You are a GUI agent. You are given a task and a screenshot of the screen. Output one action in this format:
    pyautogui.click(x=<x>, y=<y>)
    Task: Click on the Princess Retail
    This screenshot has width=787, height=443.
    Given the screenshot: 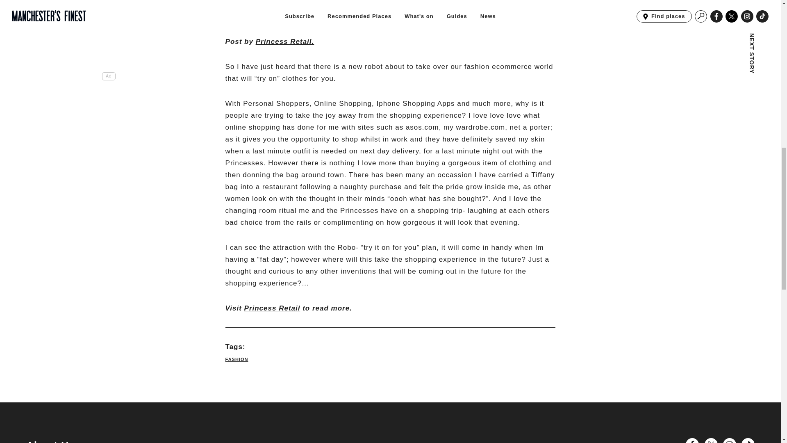 What is the action you would take?
    pyautogui.click(x=272, y=308)
    